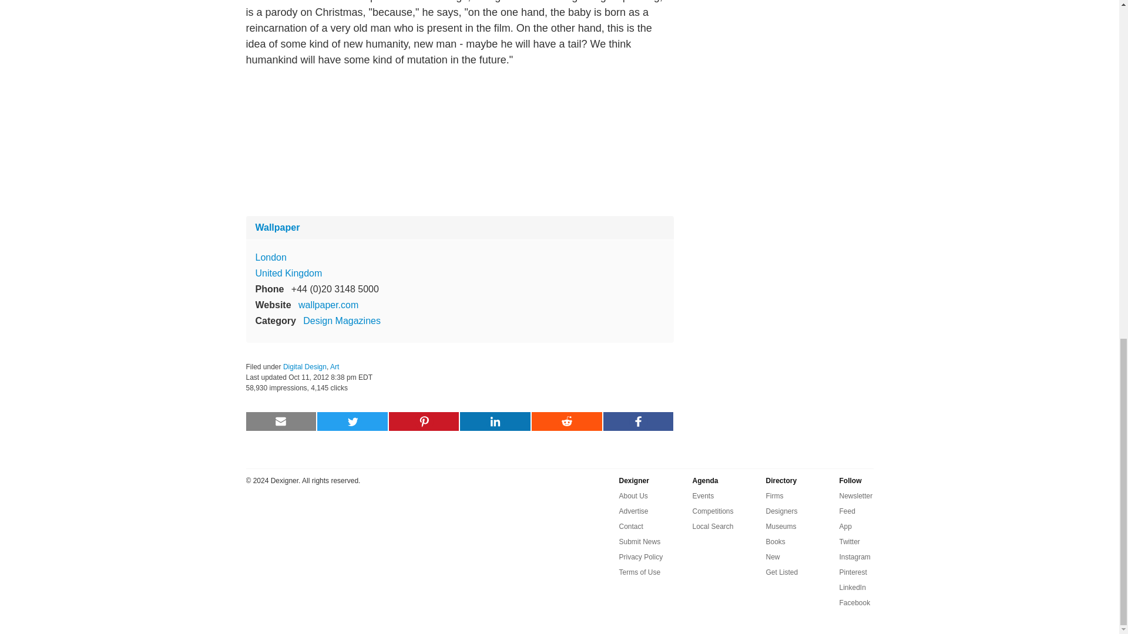  I want to click on Firms, so click(774, 495).